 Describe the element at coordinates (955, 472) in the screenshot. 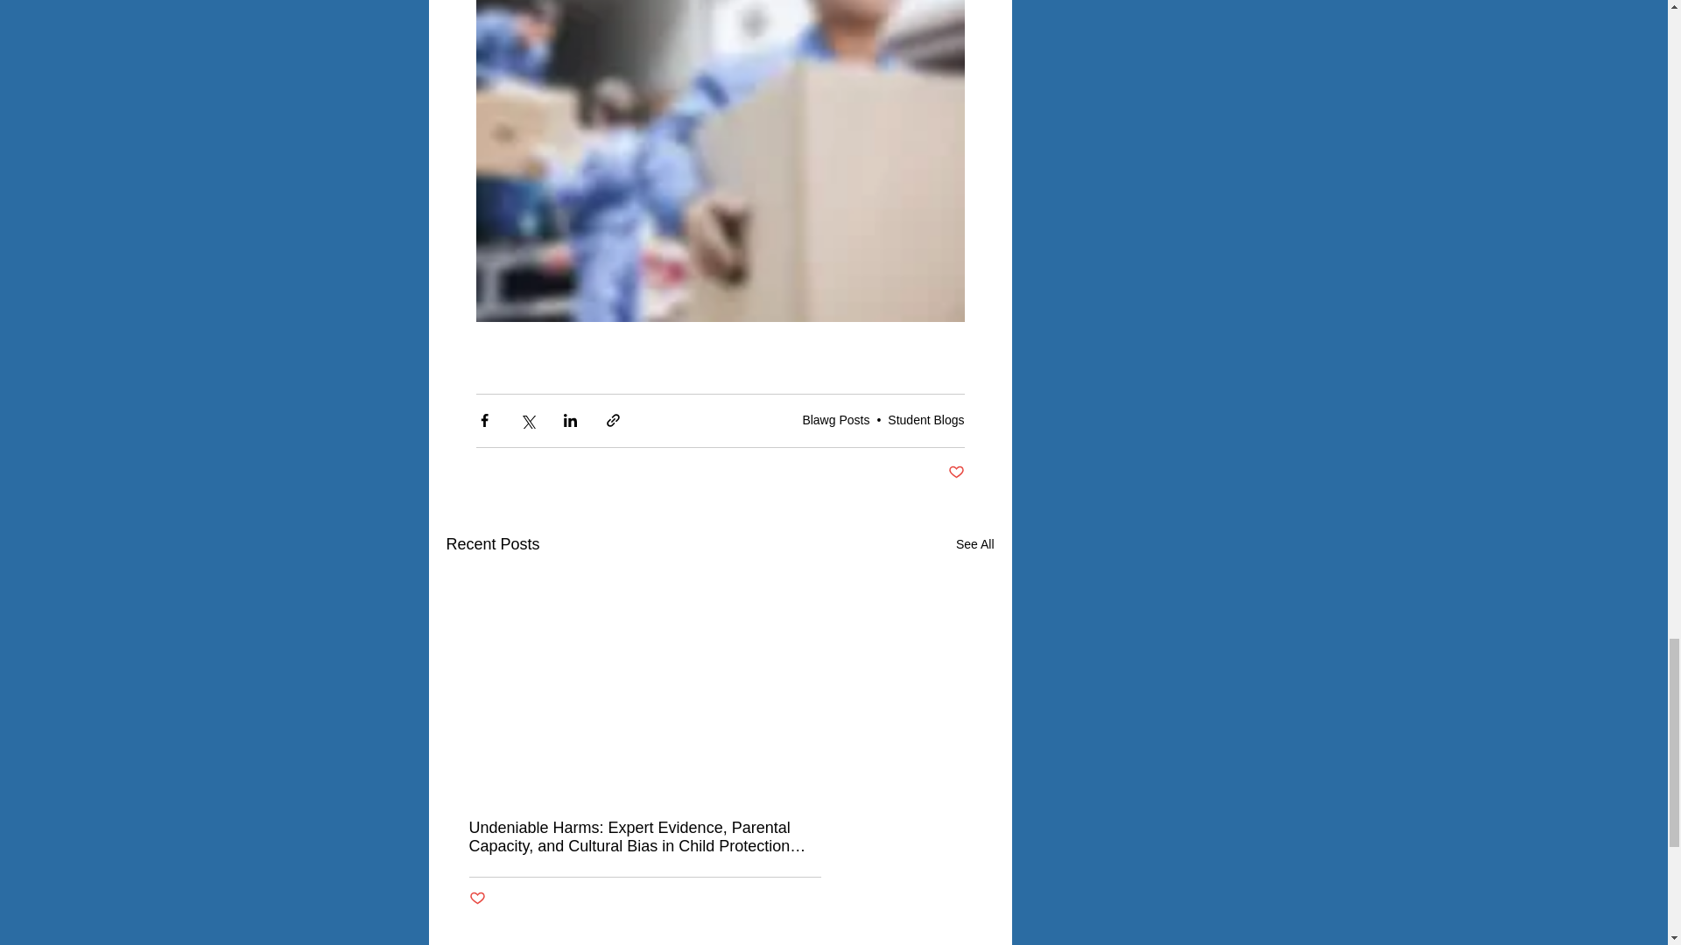

I see `Post not marked as liked` at that location.